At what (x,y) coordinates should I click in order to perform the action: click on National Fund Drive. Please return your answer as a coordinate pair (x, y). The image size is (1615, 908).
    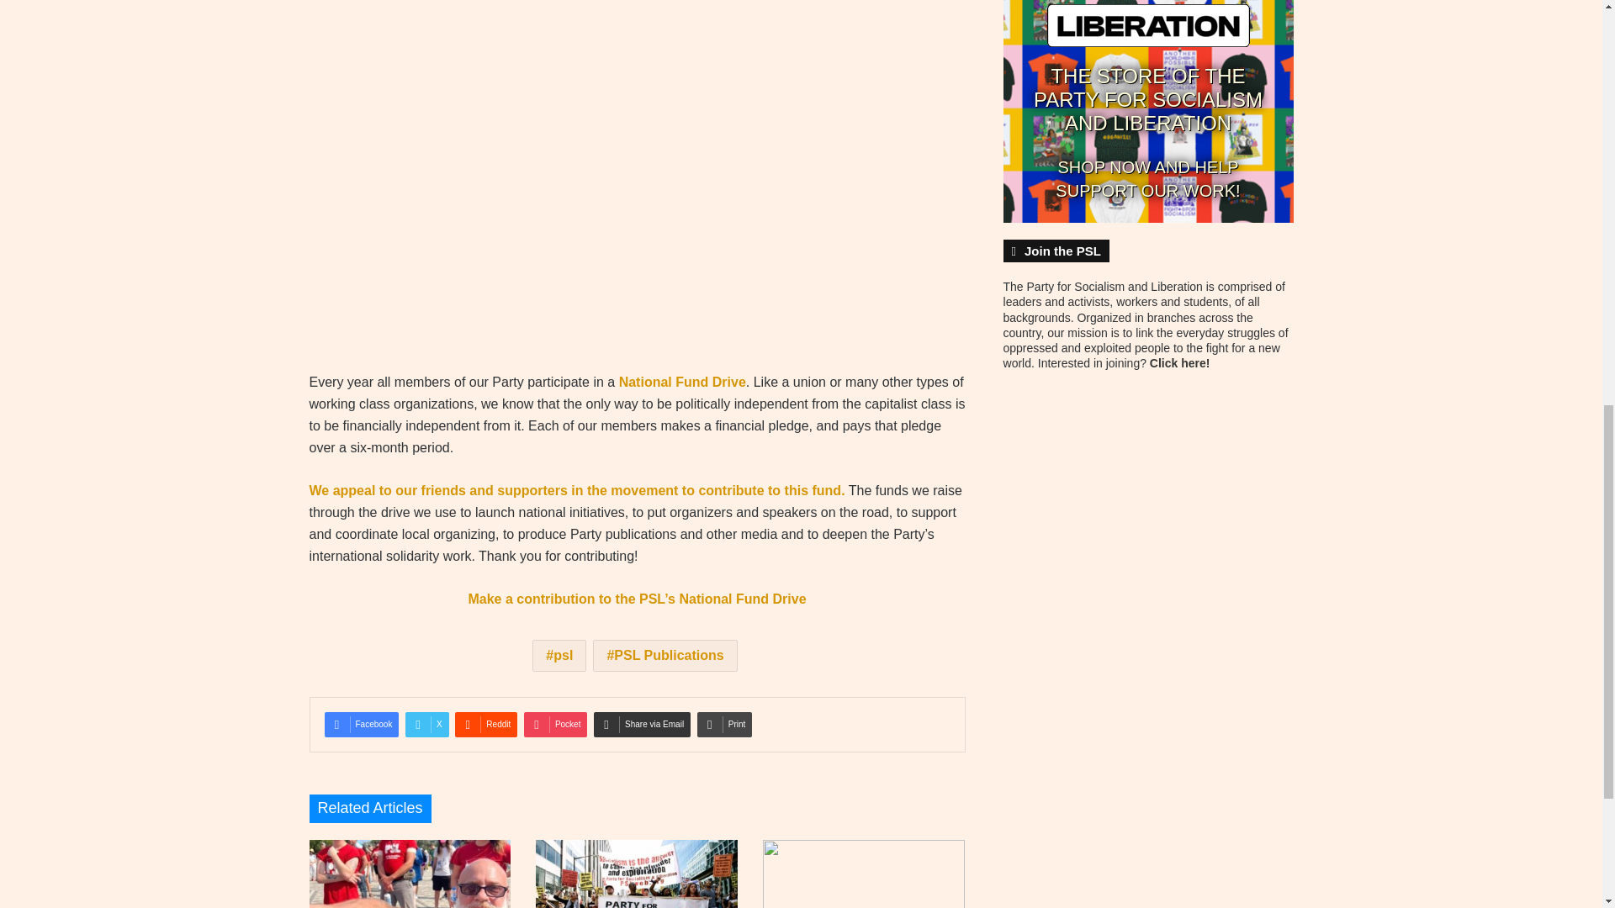
    Looking at the image, I should click on (682, 382).